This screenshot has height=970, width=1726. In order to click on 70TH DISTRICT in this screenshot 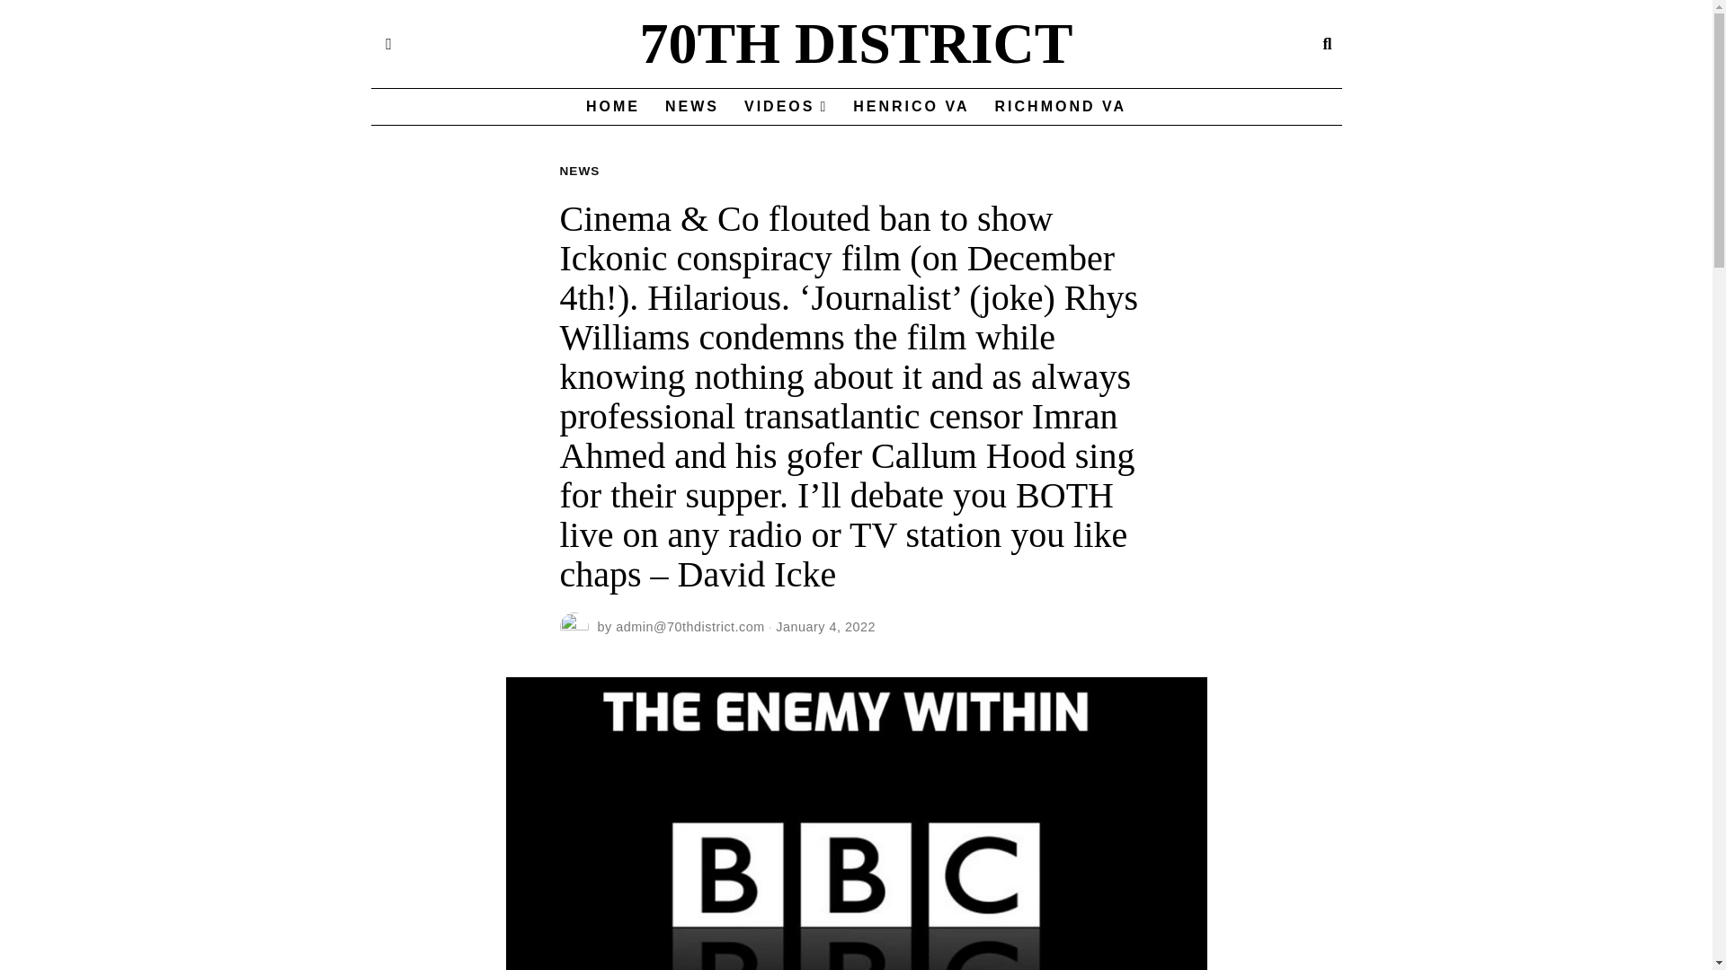, I will do `click(856, 44)`.